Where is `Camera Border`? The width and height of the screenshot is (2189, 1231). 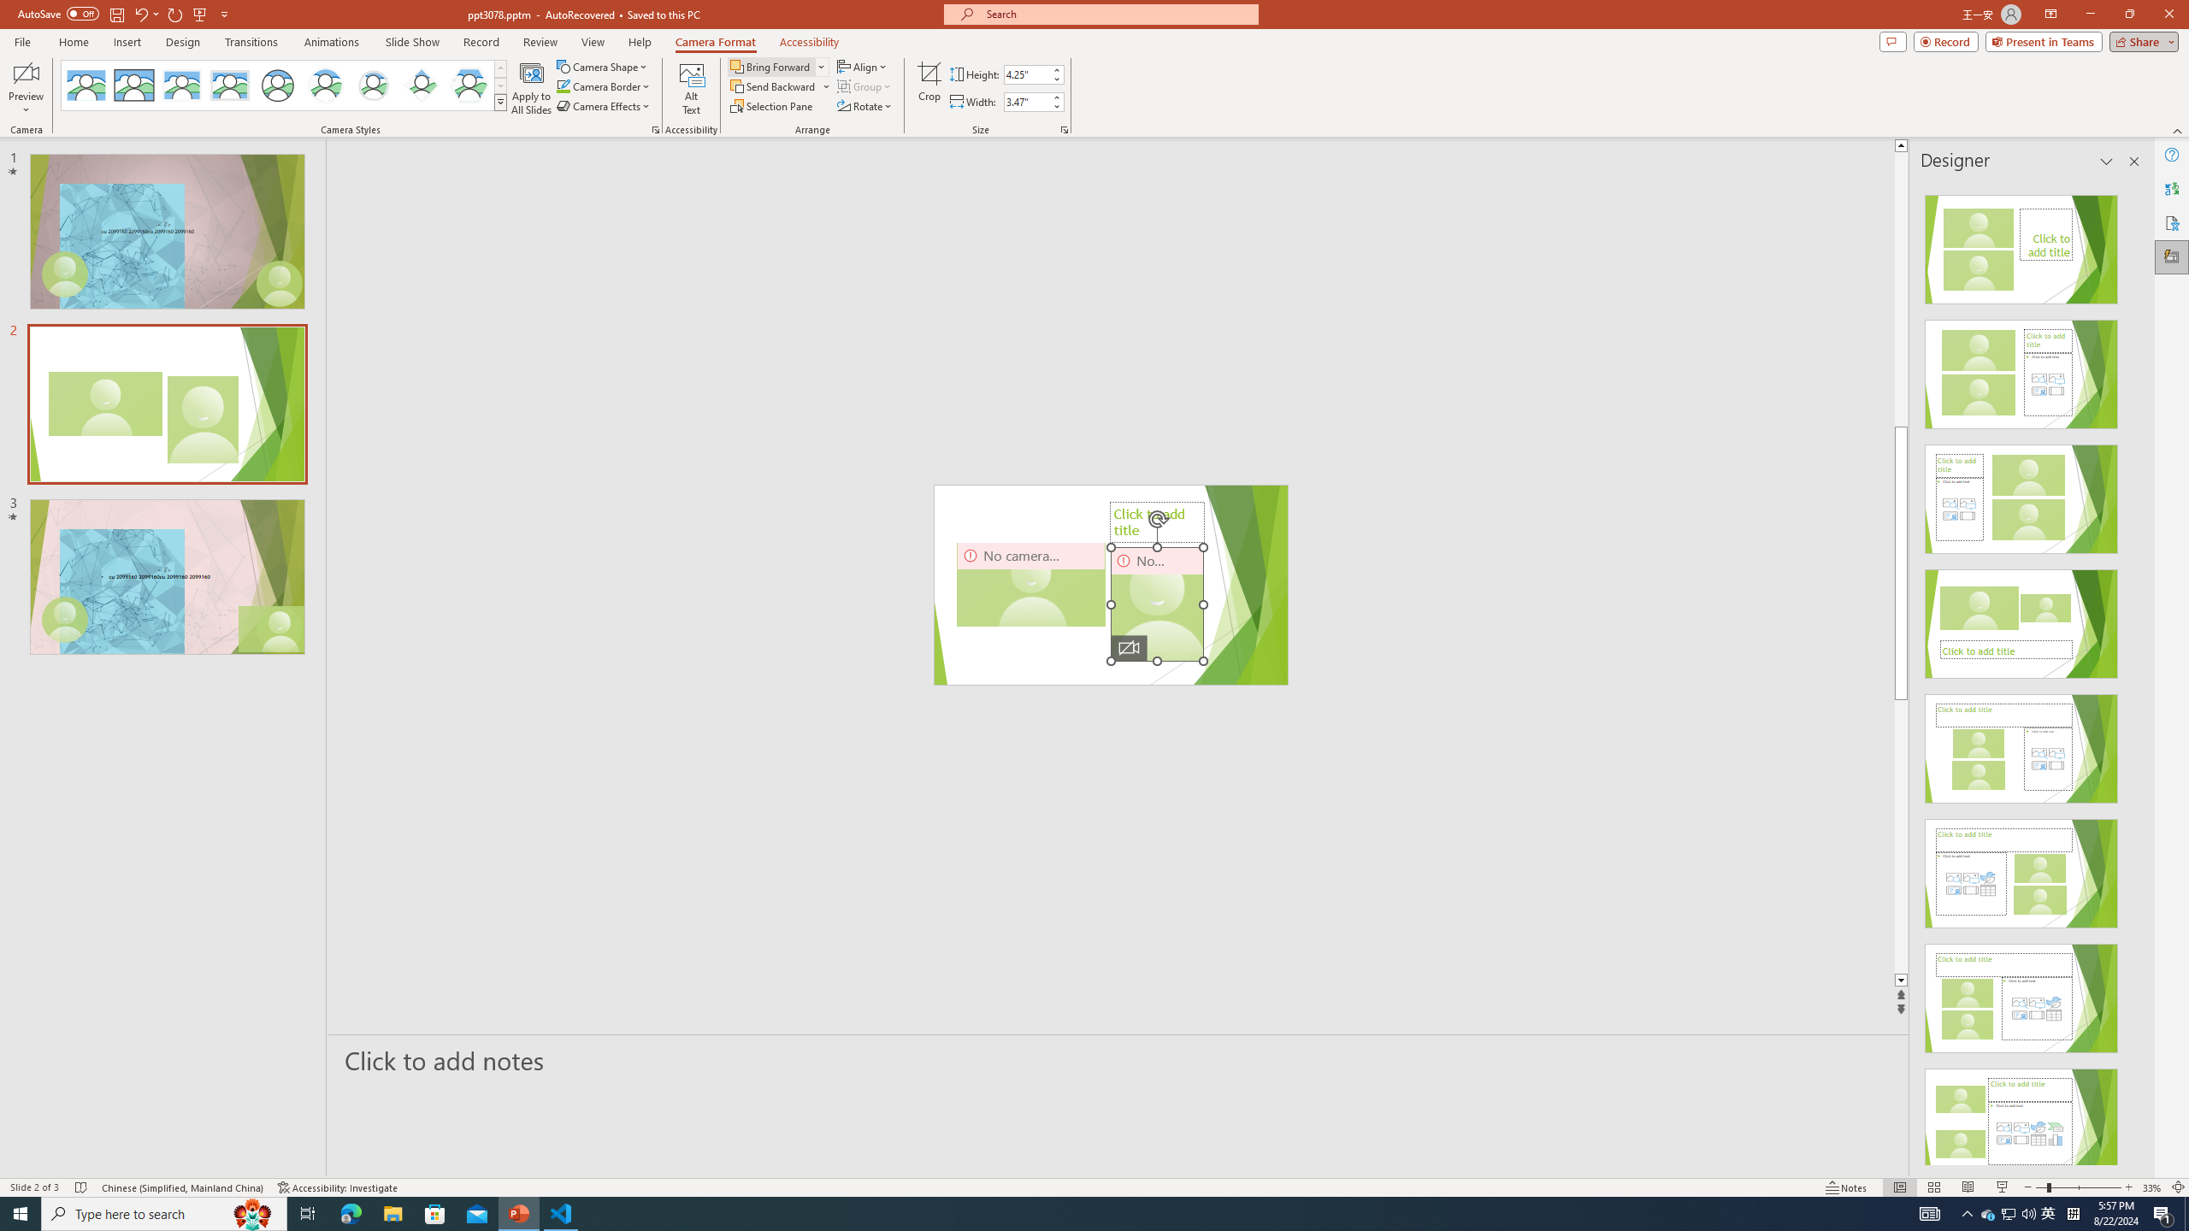 Camera Border is located at coordinates (604, 85).